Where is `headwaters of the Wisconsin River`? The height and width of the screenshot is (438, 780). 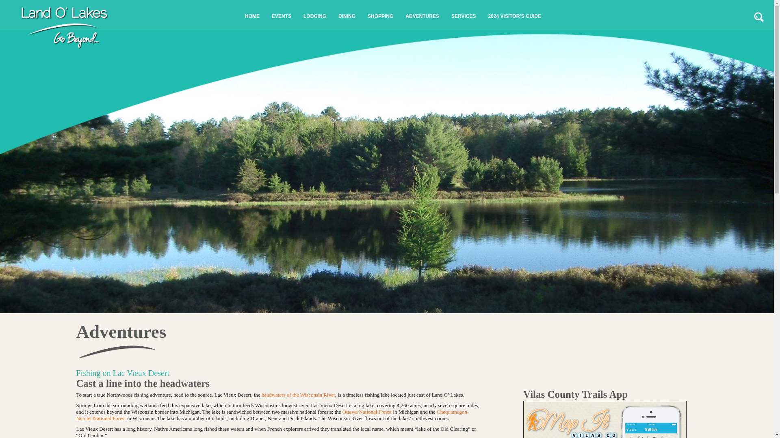
headwaters of the Wisconsin River is located at coordinates (298, 394).